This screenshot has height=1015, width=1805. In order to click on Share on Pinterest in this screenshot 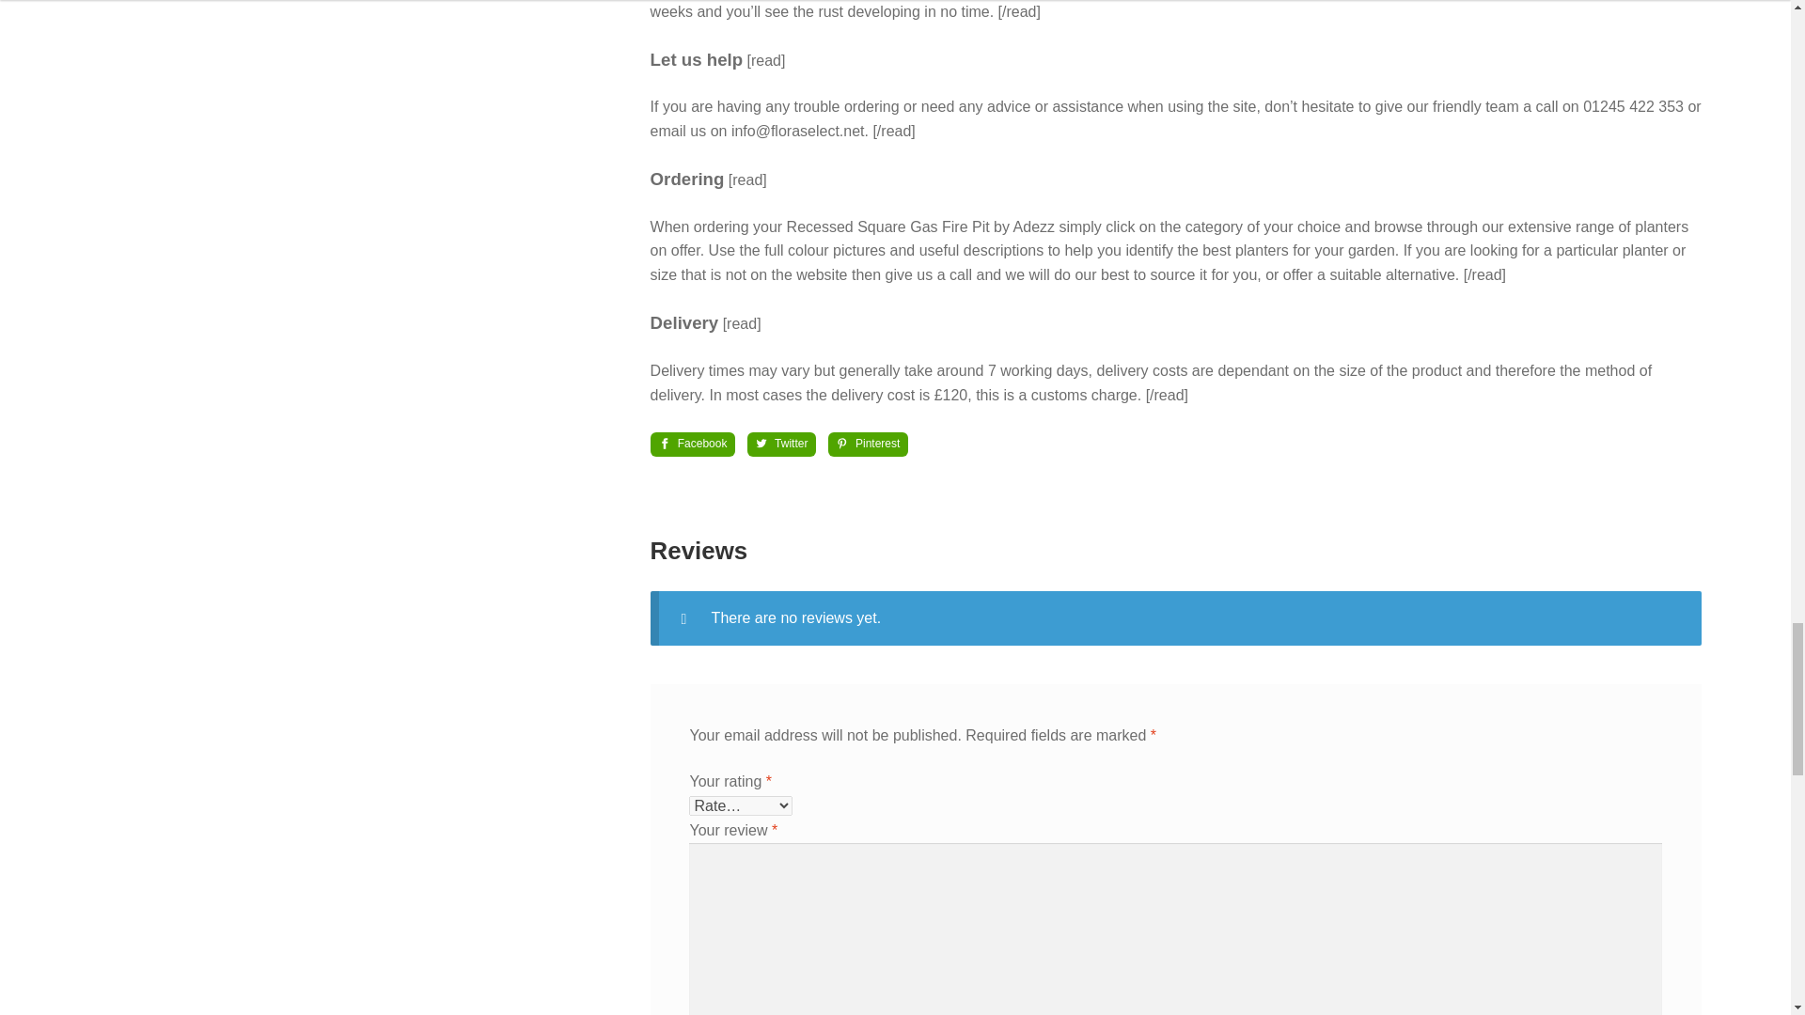, I will do `click(869, 444)`.